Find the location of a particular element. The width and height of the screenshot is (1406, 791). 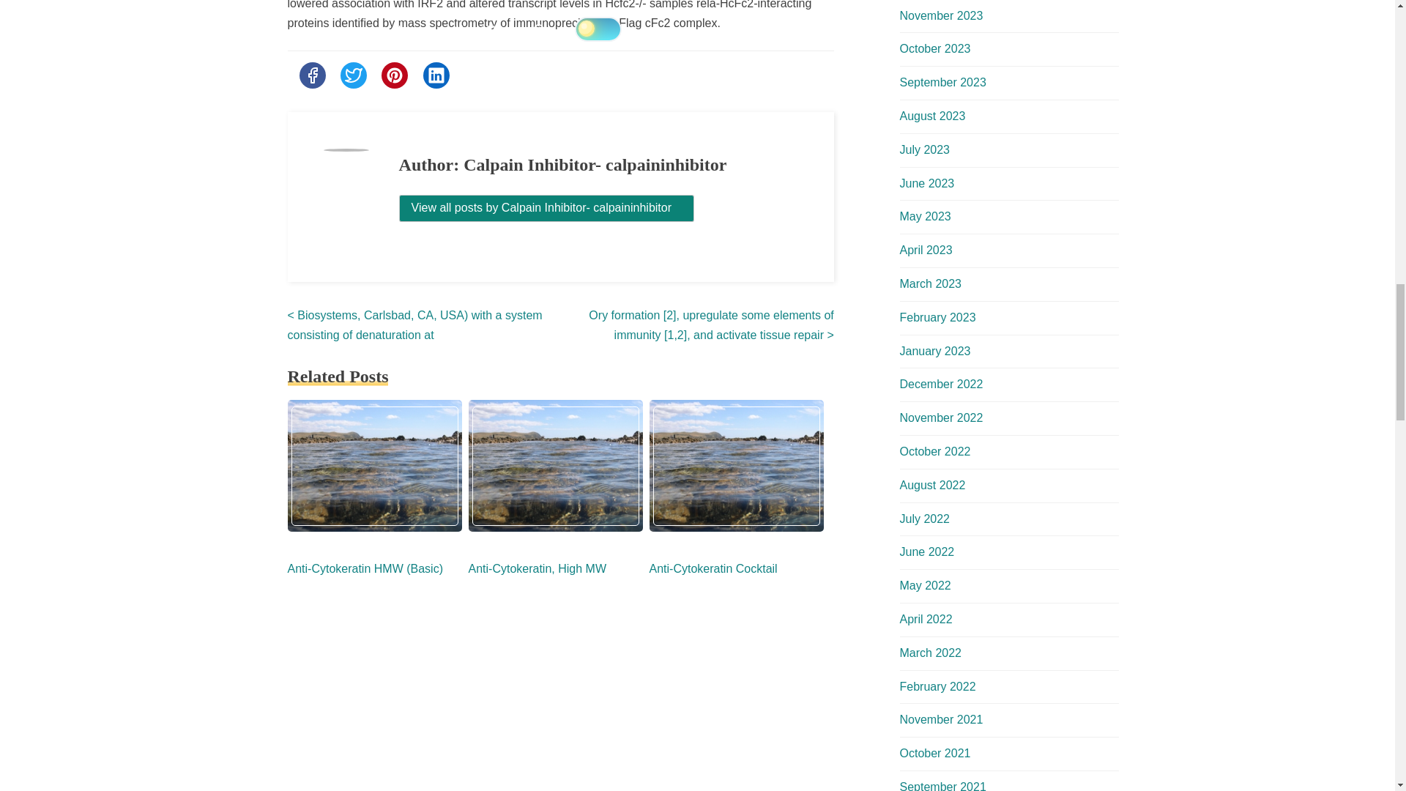

Anti-Cytokeratin, High MW is located at coordinates (538, 568).